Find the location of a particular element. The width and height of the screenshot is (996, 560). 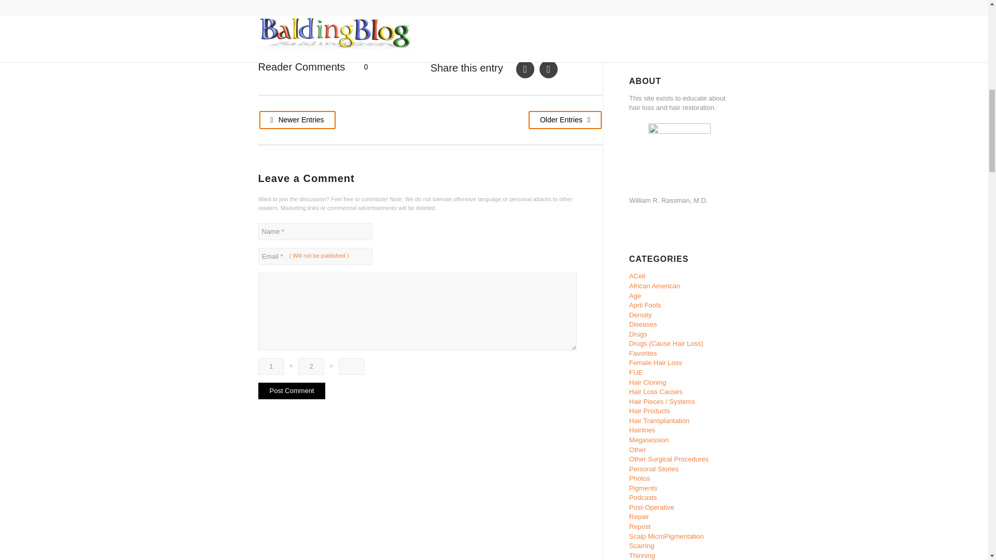

Hair Transplantation is located at coordinates (659, 420).